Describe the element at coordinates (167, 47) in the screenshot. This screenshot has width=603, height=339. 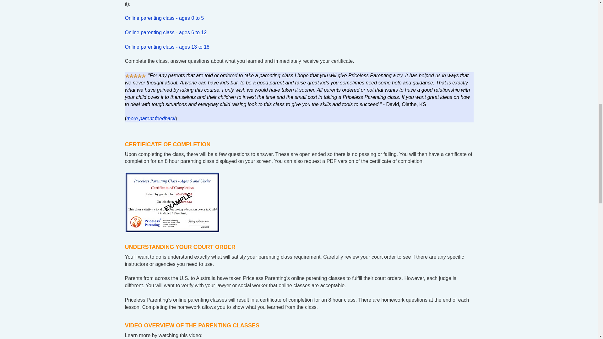
I see `Online parenting class - ages 13 to 18` at that location.